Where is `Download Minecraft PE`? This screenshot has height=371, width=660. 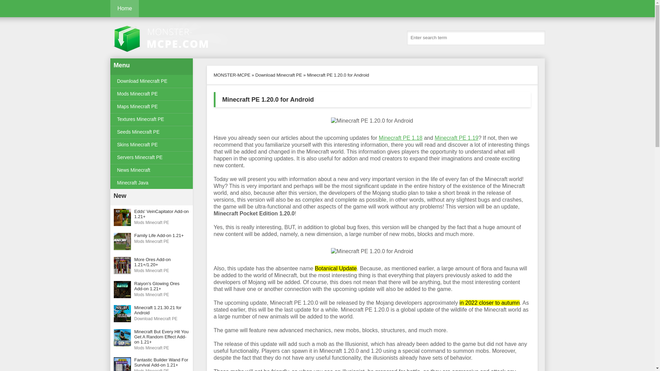 Download Minecraft PE is located at coordinates (279, 75).